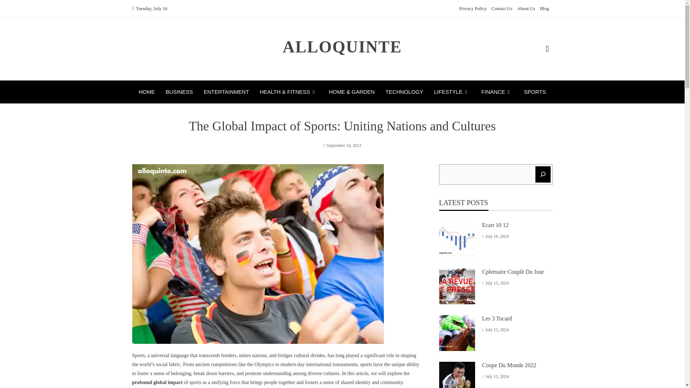 This screenshot has height=388, width=690. Describe the element at coordinates (473, 9) in the screenshot. I see `Privacy Policy` at that location.